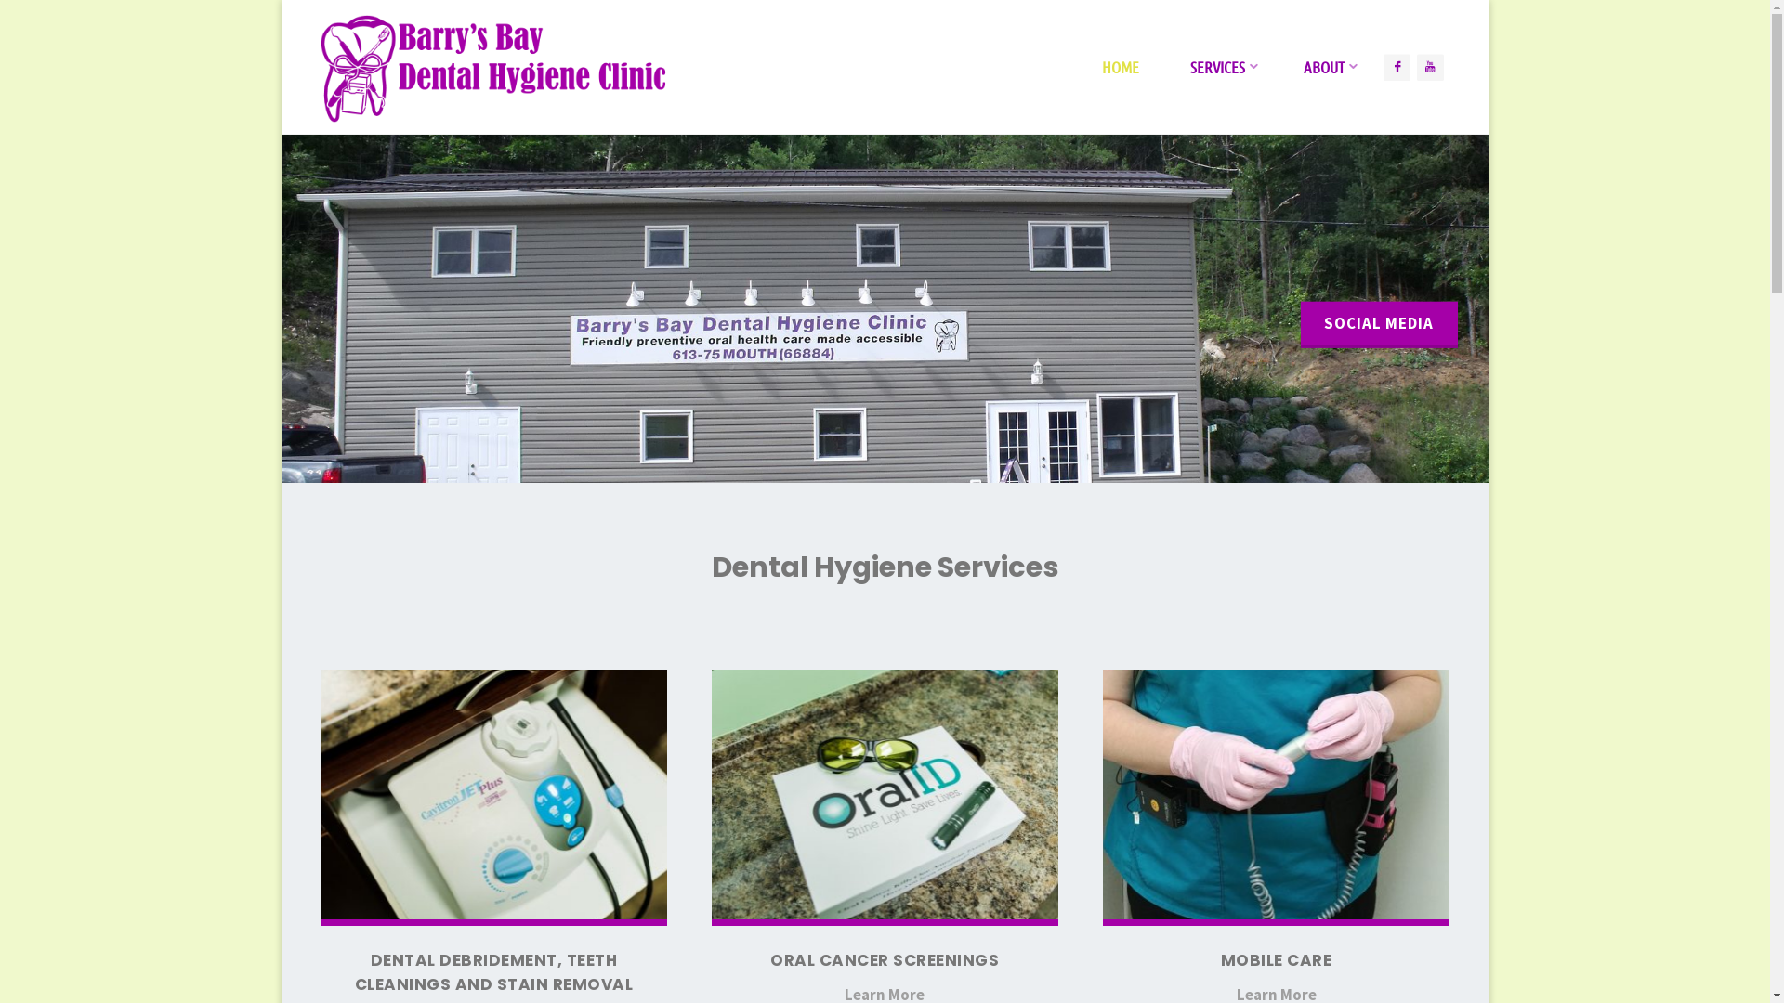  I want to click on ORAL CANCER SCREENINGS, so click(885, 960).